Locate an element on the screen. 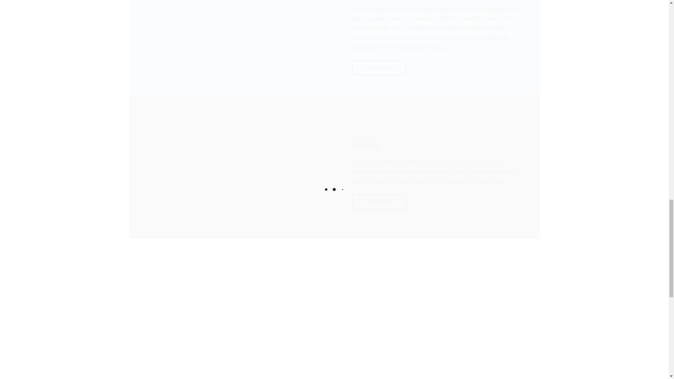 The height and width of the screenshot is (379, 674). READ MORE is located at coordinates (378, 67).